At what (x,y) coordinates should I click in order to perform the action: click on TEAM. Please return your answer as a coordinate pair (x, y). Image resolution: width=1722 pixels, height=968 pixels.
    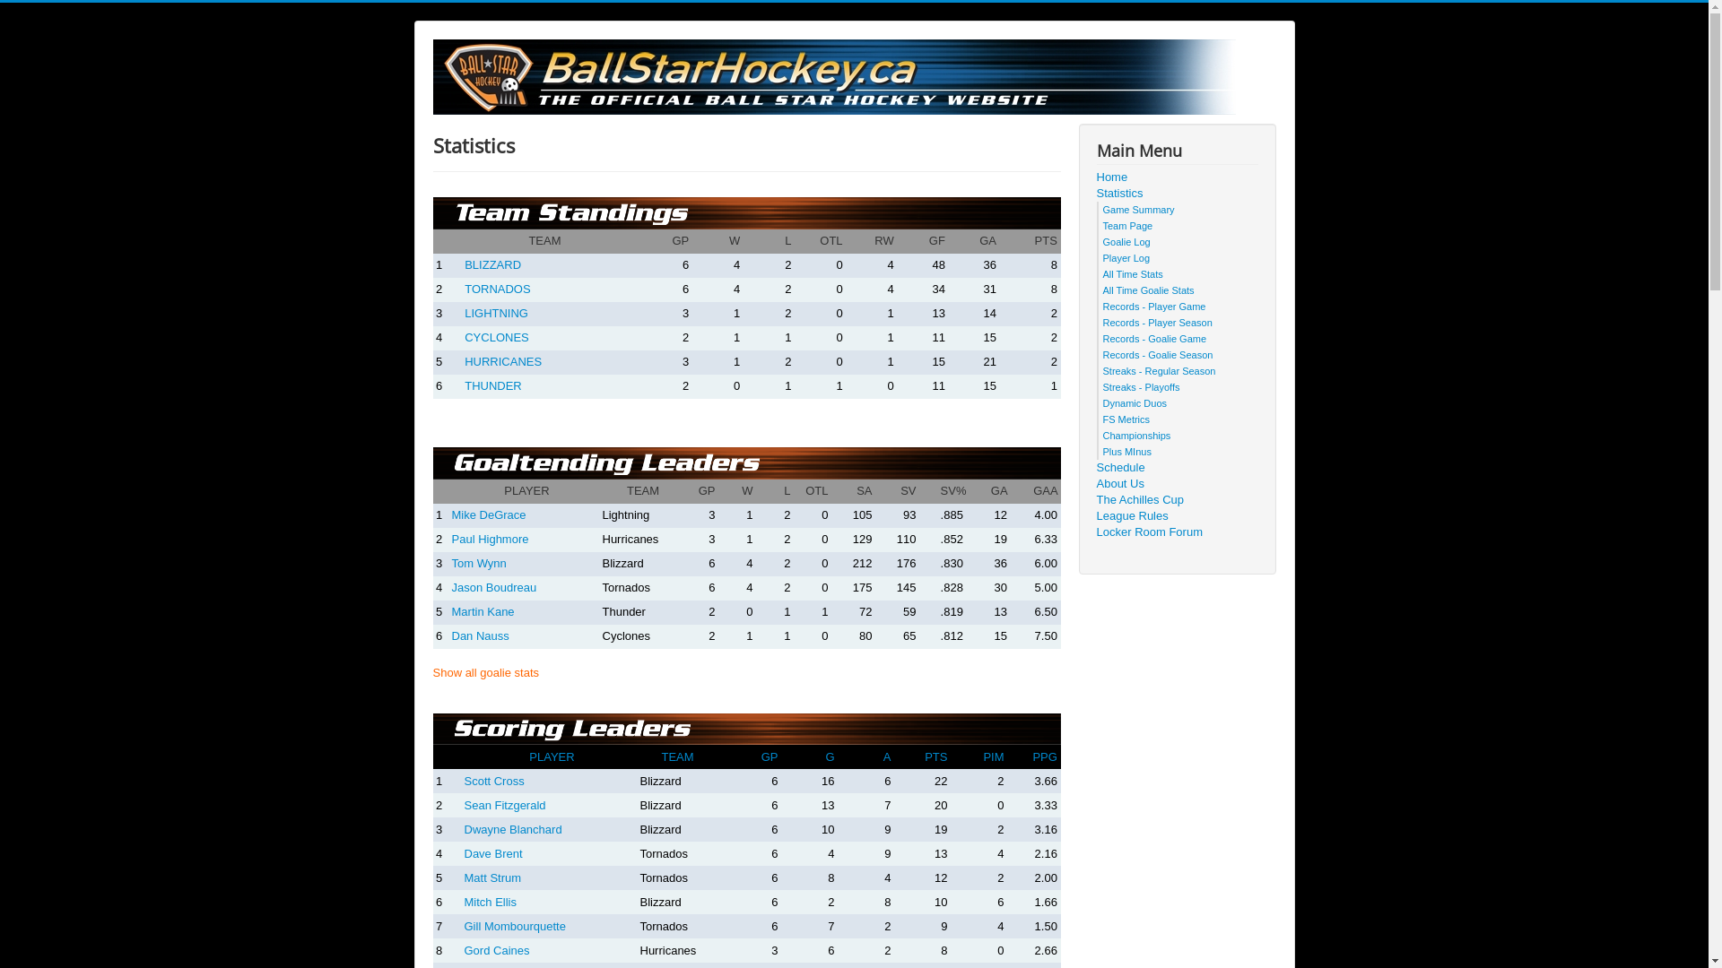
    Looking at the image, I should click on (677, 756).